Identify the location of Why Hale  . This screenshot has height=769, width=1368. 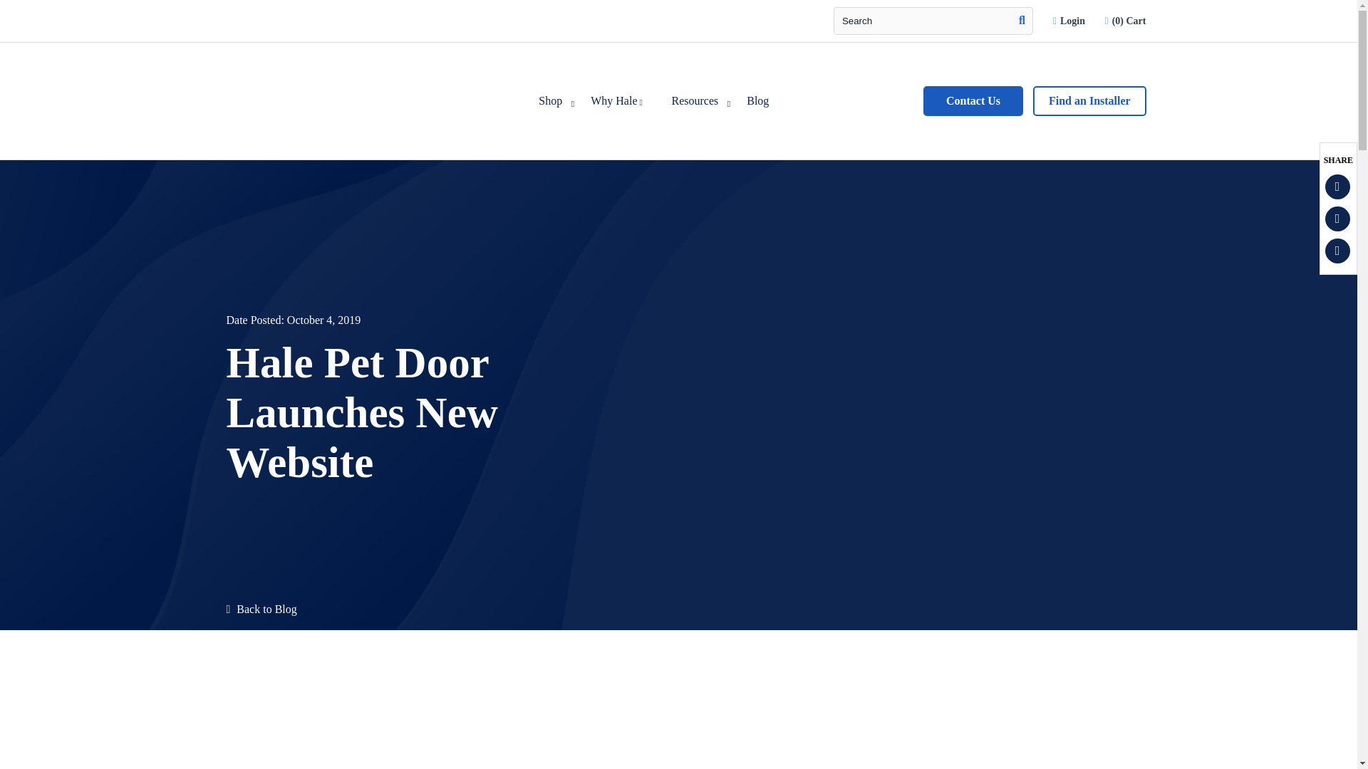
(616, 101).